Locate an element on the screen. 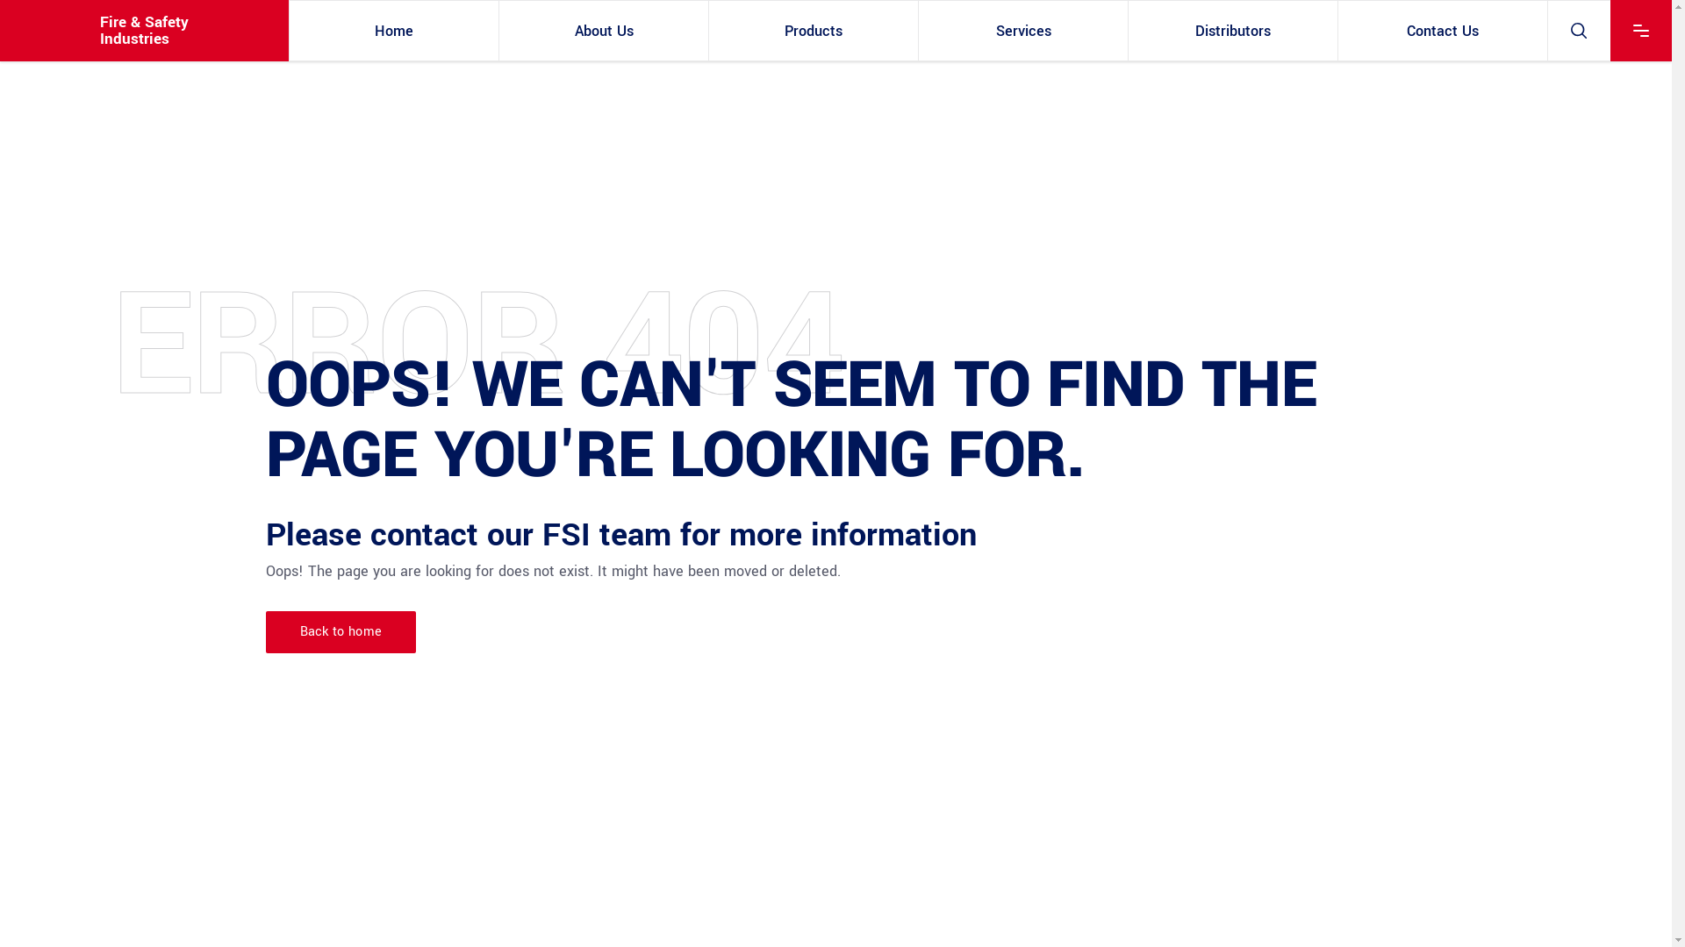 The height and width of the screenshot is (947, 1685). About Us is located at coordinates (604, 31).